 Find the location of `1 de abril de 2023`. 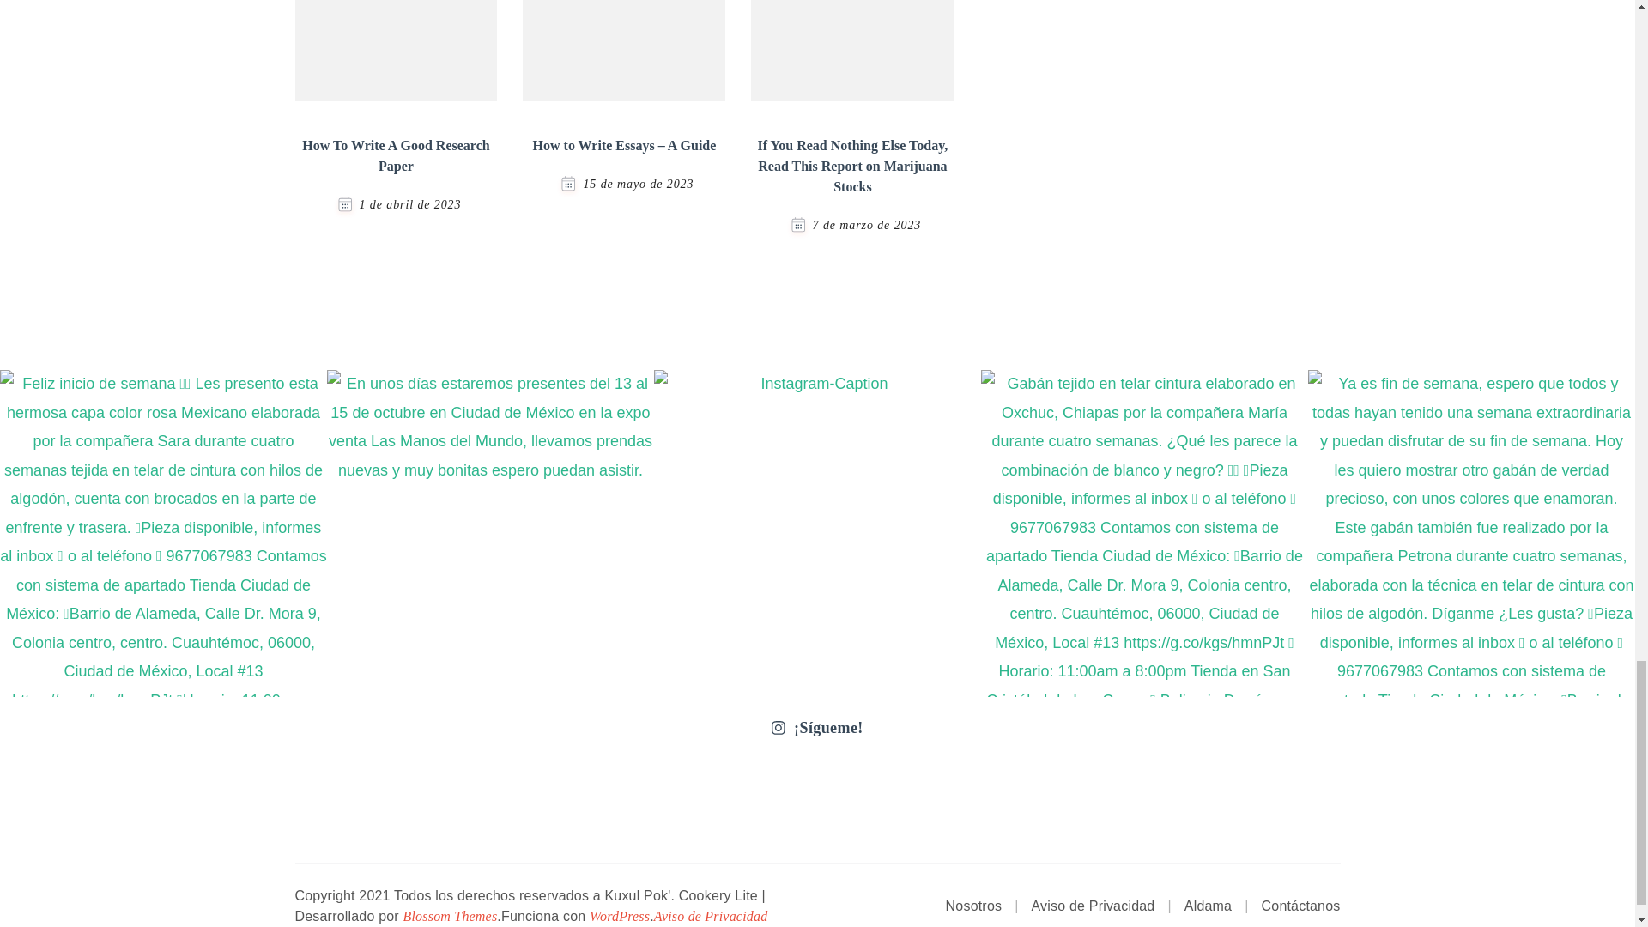

1 de abril de 2023 is located at coordinates (410, 204).